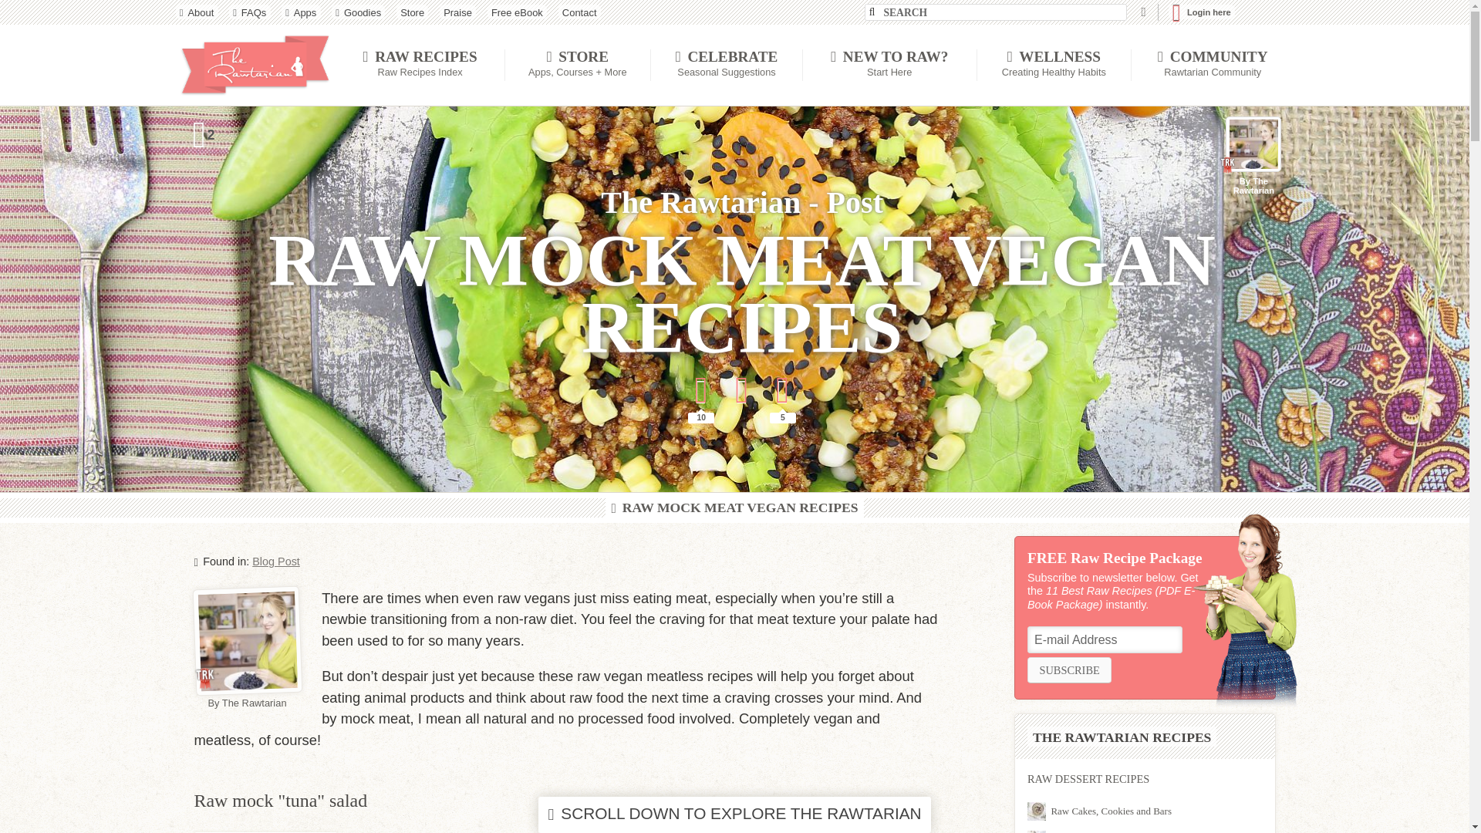 The image size is (1481, 833). What do you see at coordinates (196, 12) in the screenshot?
I see `About` at bounding box center [196, 12].